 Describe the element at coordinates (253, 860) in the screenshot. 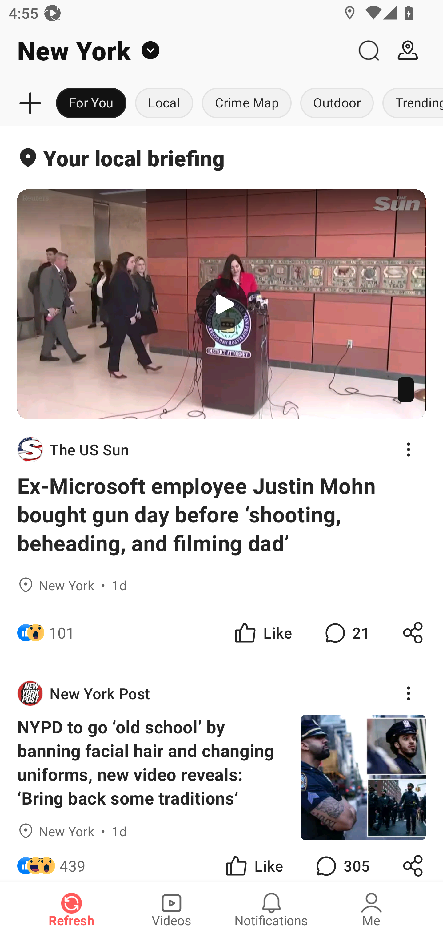

I see `Like` at that location.